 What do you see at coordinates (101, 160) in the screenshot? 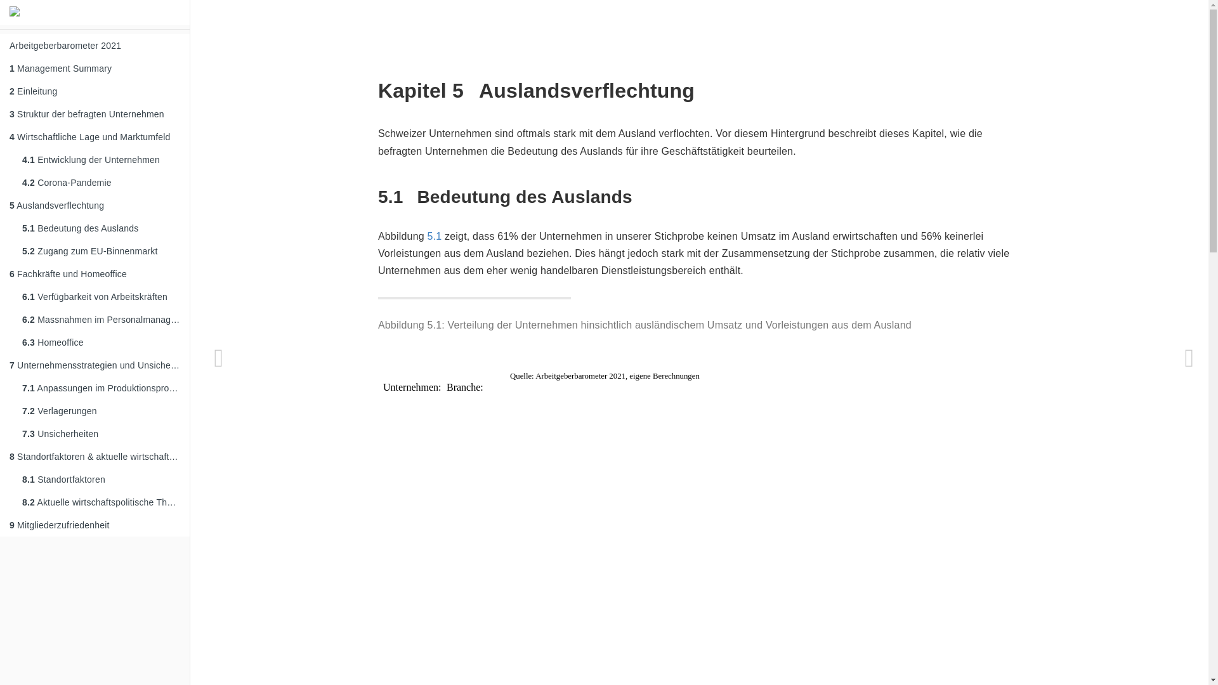
I see `4.1 Entwicklung der Unternehmen` at bounding box center [101, 160].